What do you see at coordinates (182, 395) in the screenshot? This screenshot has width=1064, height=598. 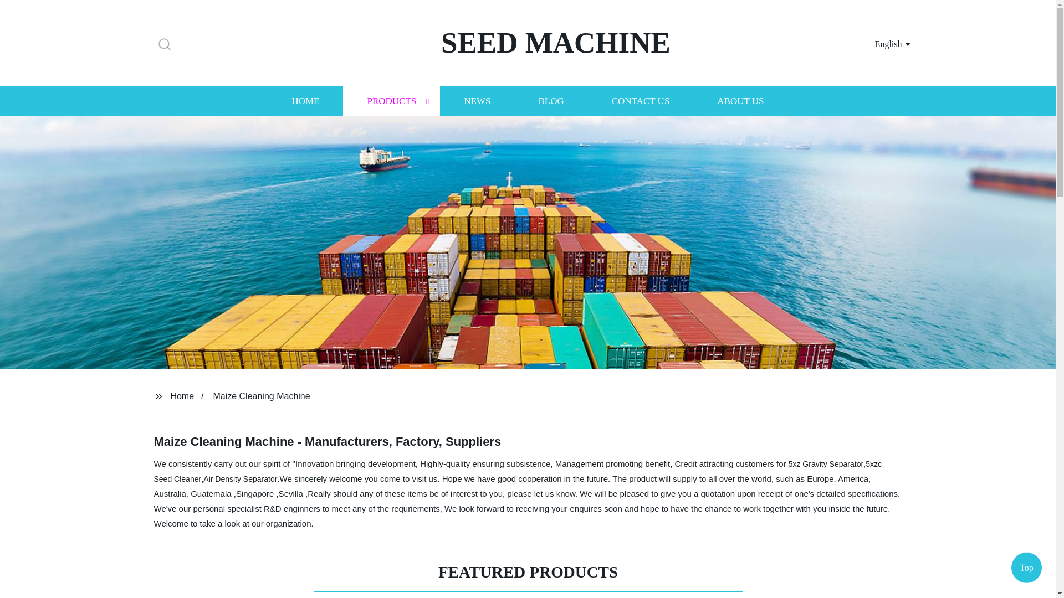 I see `Home` at bounding box center [182, 395].